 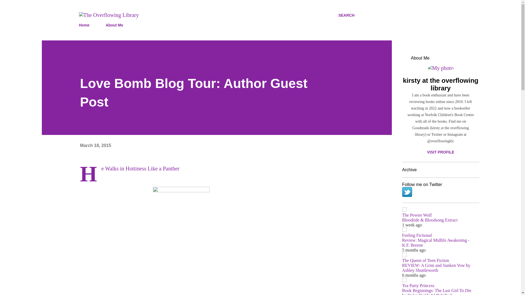 I want to click on March 18, 2015, so click(x=95, y=145).